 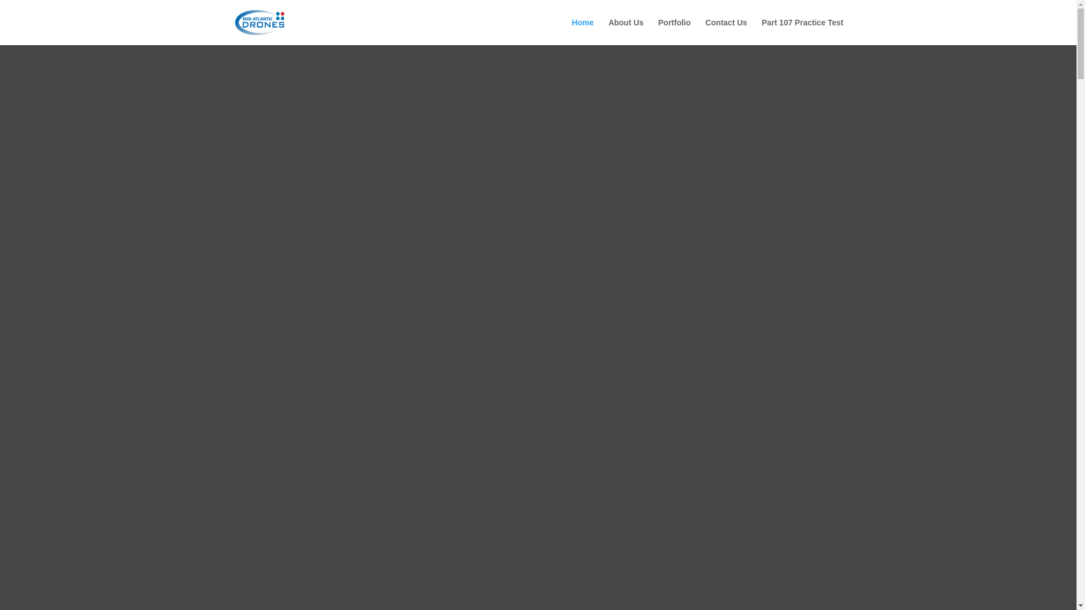 I want to click on Part 107 Practice Test, so click(x=802, y=32).